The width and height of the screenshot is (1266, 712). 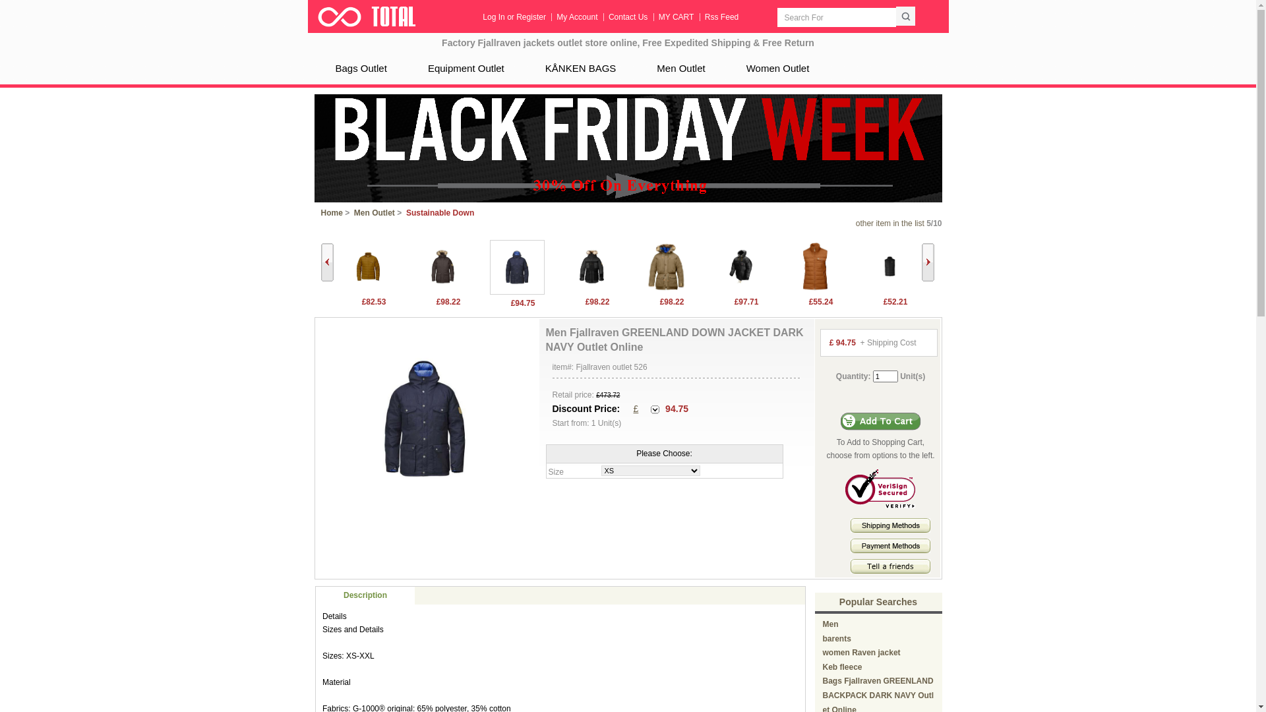 What do you see at coordinates (831, 624) in the screenshot?
I see `Men` at bounding box center [831, 624].